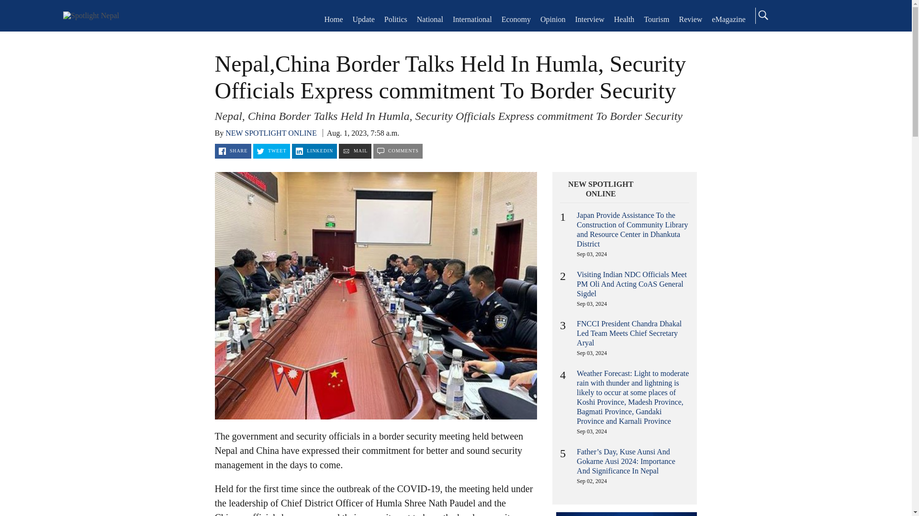 This screenshot has width=919, height=516. Describe the element at coordinates (272, 151) in the screenshot. I see `TWEET` at that location.